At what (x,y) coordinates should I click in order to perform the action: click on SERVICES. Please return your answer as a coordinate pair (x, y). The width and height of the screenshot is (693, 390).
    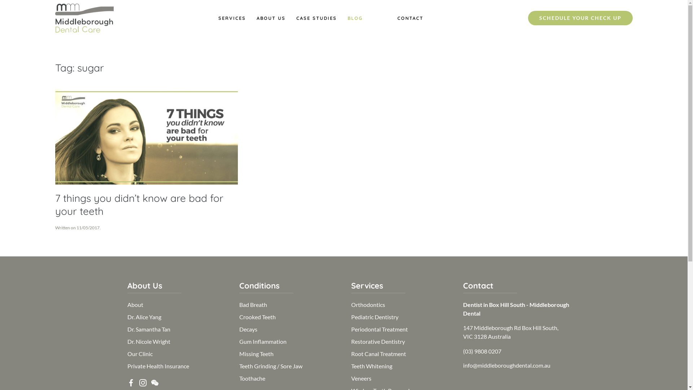
    Looking at the image, I should click on (232, 18).